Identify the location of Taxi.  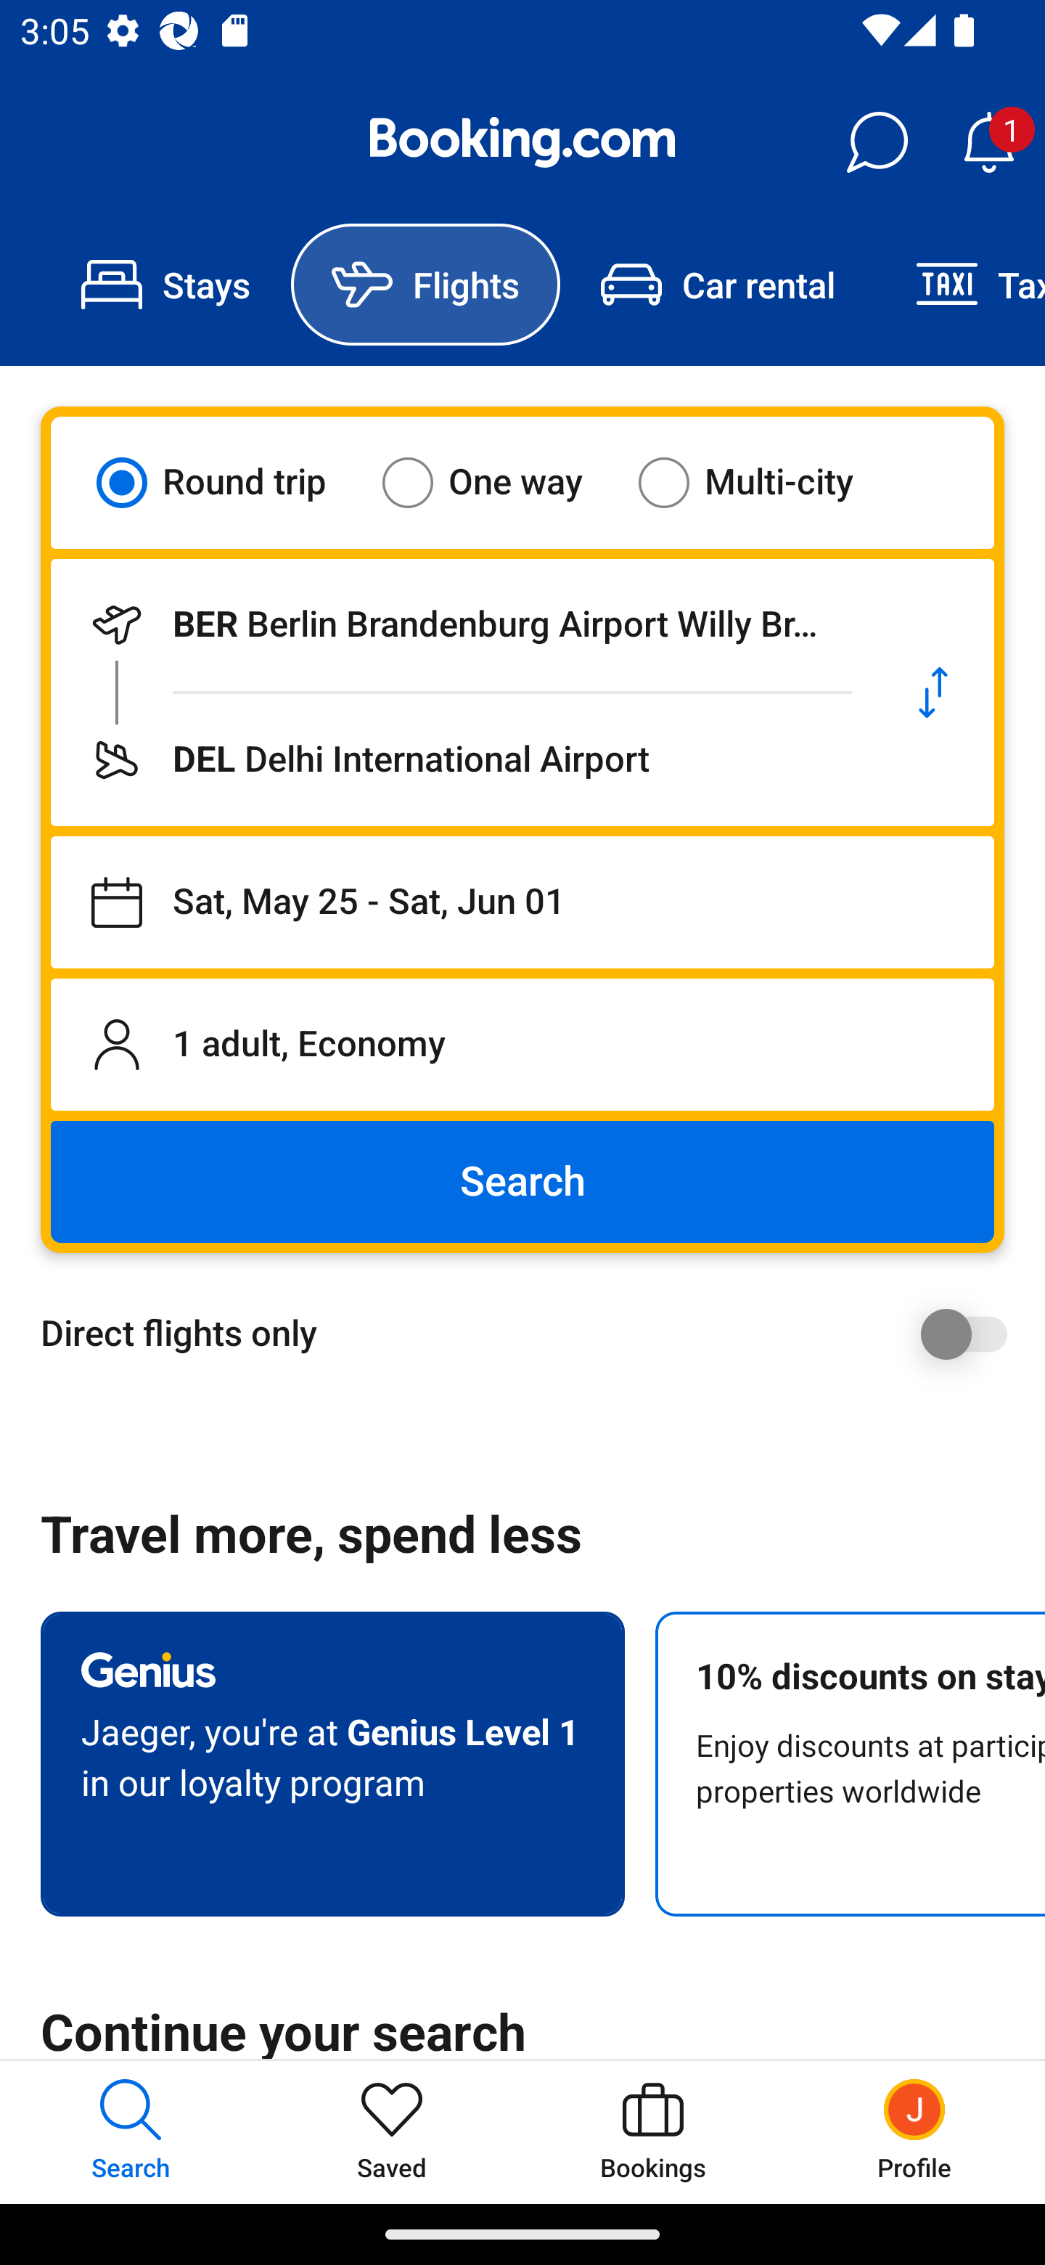
(960, 285).